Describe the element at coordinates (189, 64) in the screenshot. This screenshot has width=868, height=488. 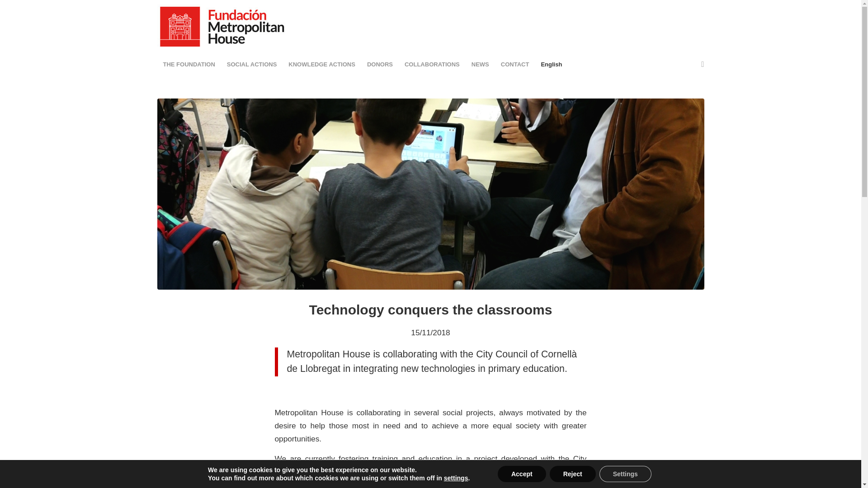
I see `THE FOUNDATION` at that location.